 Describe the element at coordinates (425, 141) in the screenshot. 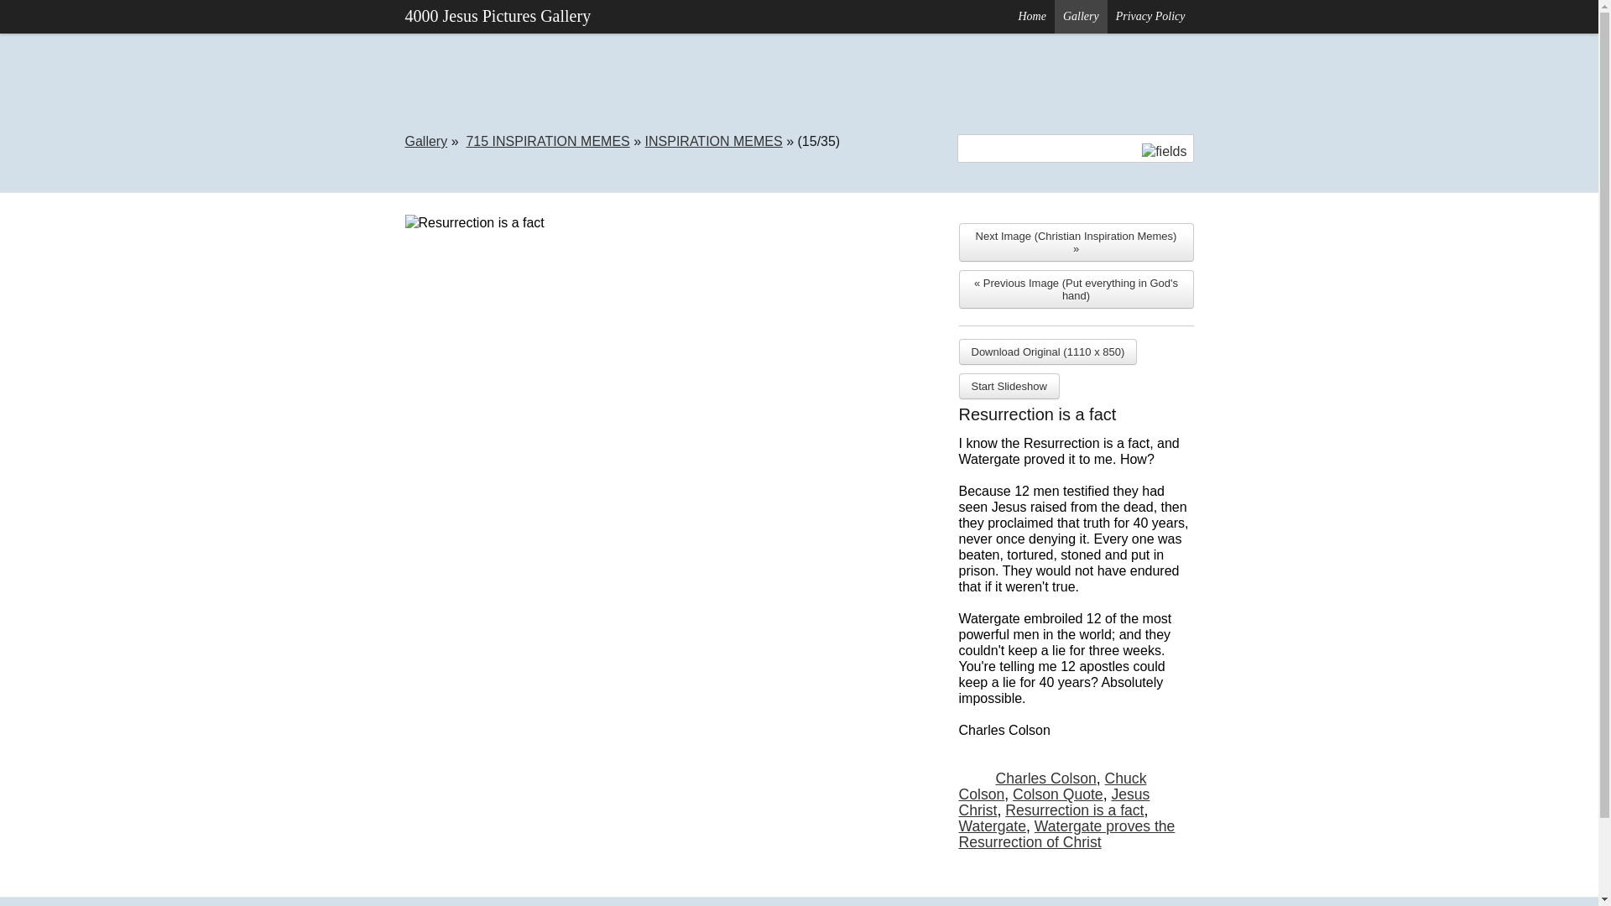

I see `Gallery` at that location.